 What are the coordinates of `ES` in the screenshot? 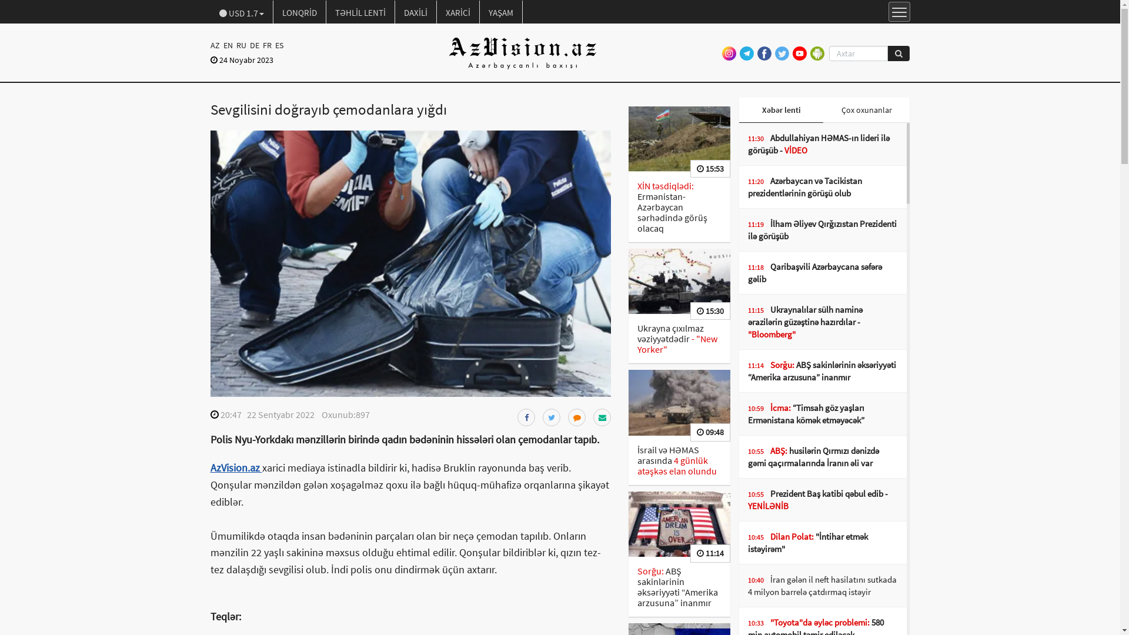 It's located at (279, 45).